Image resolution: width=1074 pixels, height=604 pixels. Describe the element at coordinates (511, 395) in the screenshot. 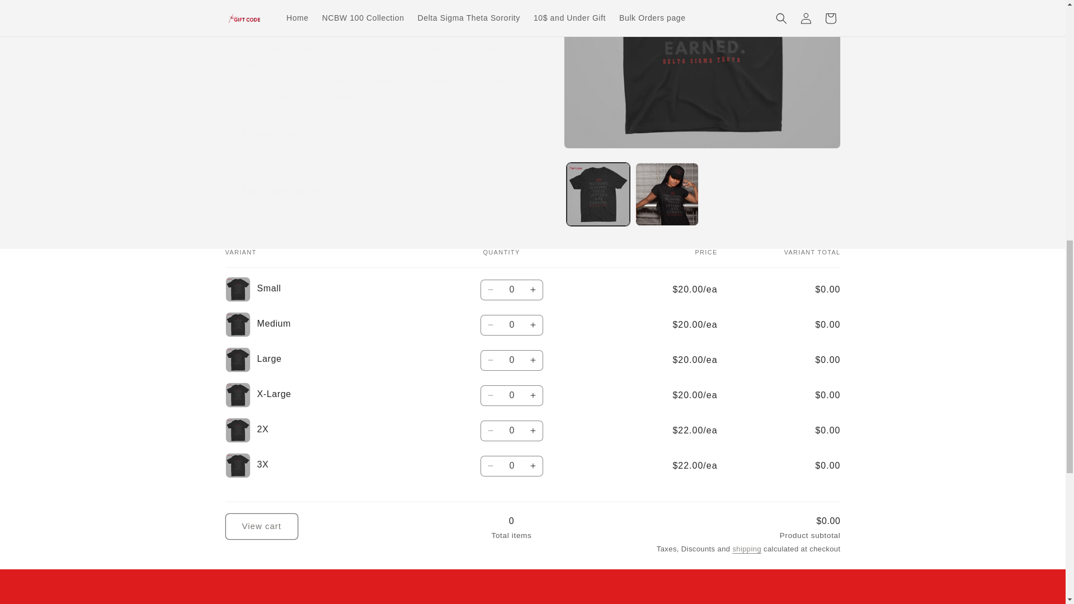

I see `0` at that location.